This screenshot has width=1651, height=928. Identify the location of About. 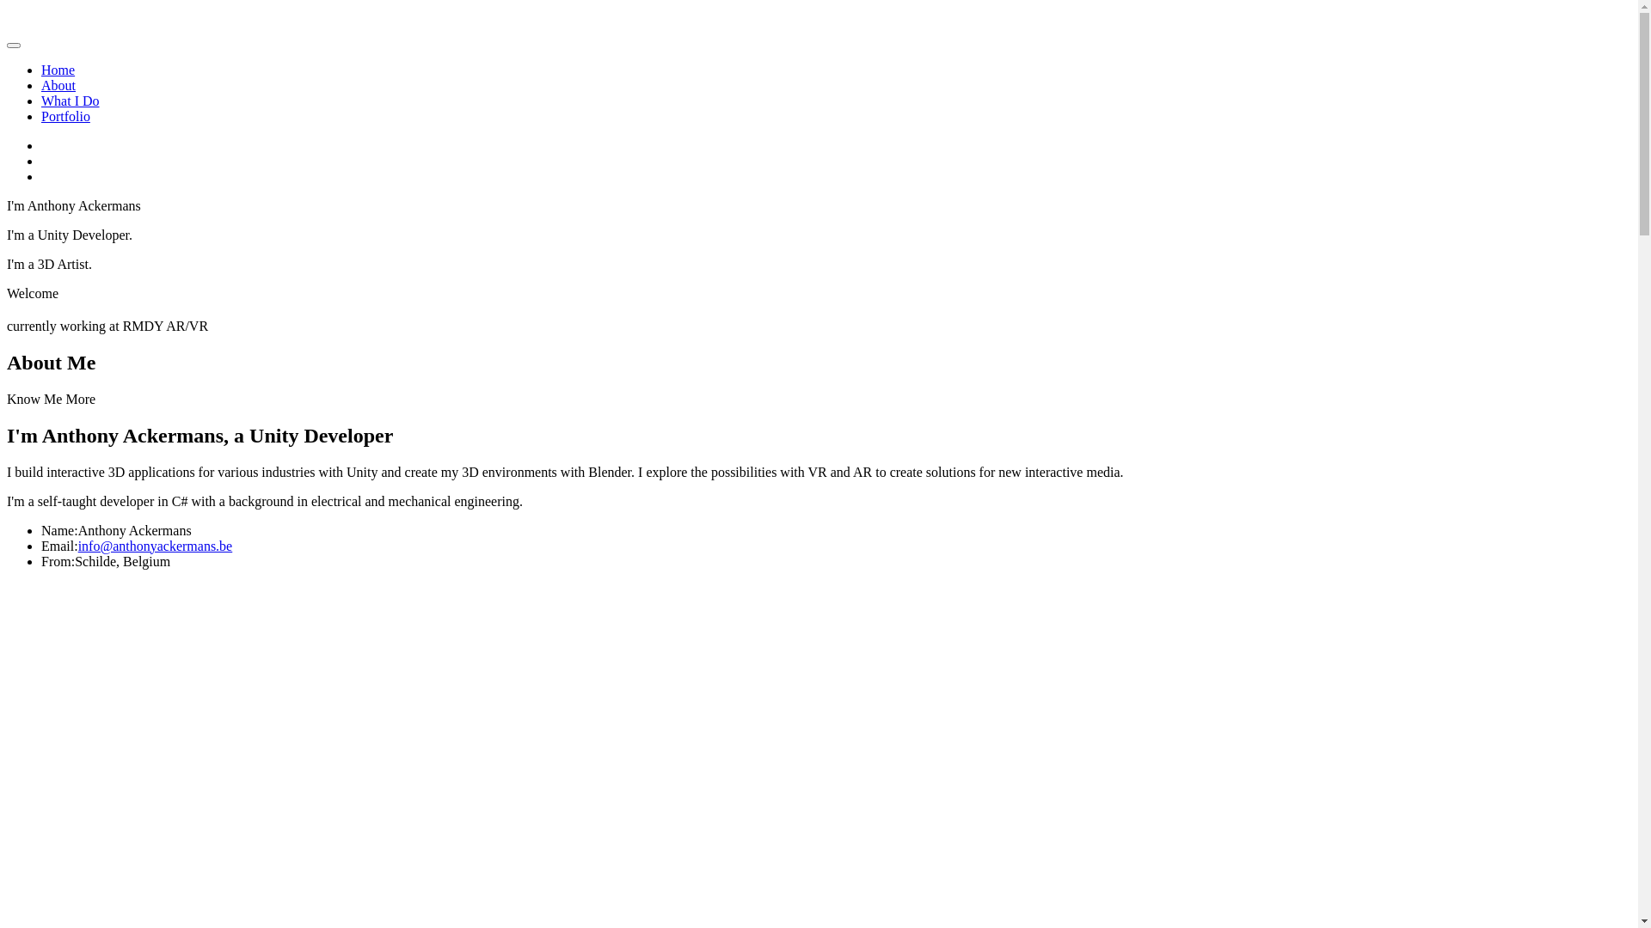
(58, 86).